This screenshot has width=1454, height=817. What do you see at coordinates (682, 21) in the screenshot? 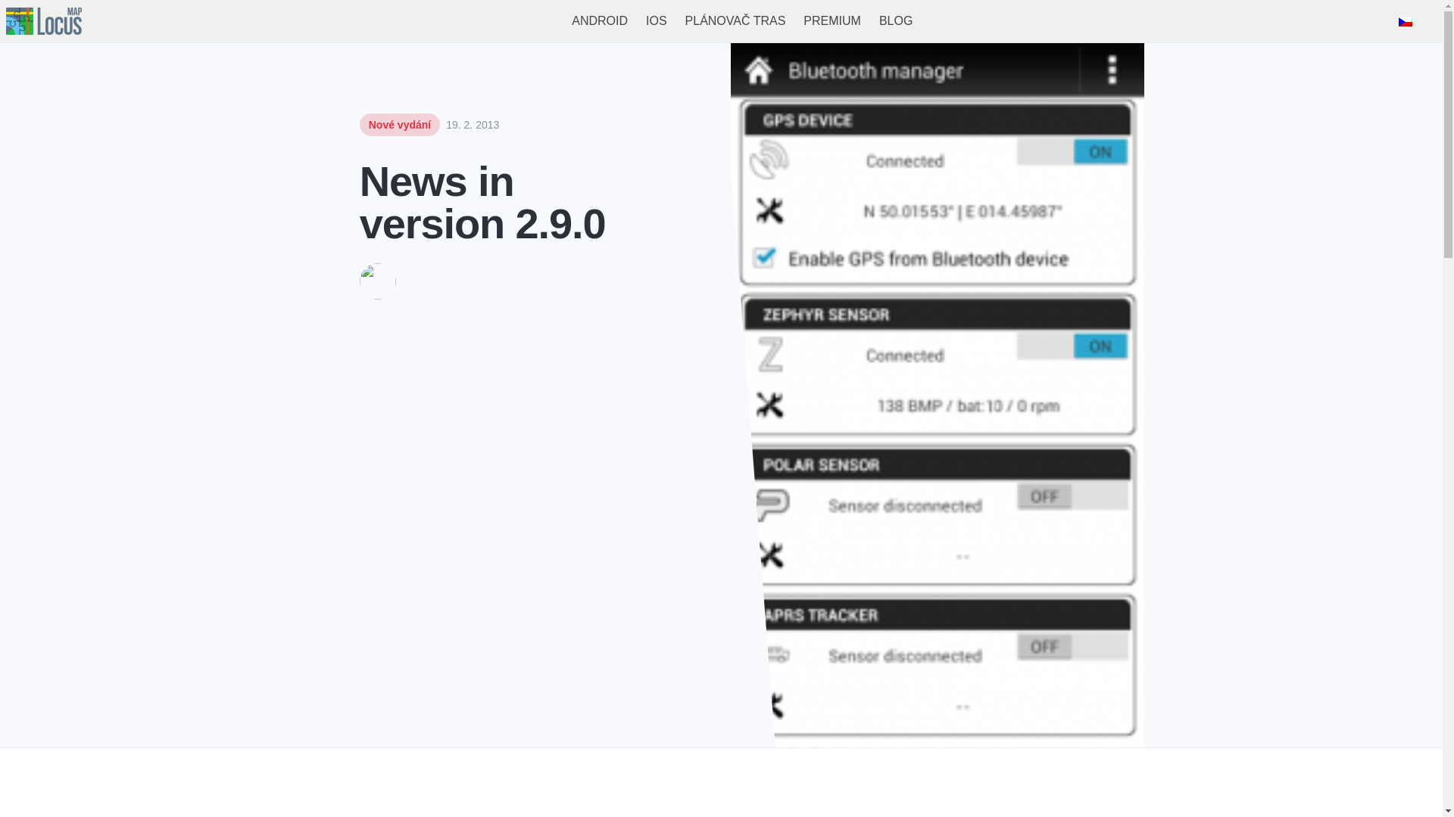
I see `IOS` at bounding box center [682, 21].